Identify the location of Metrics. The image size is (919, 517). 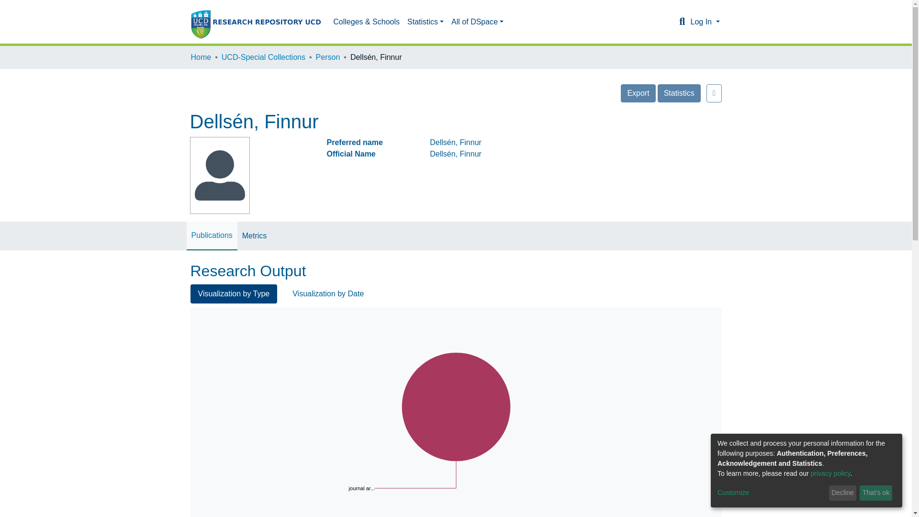
(255, 236).